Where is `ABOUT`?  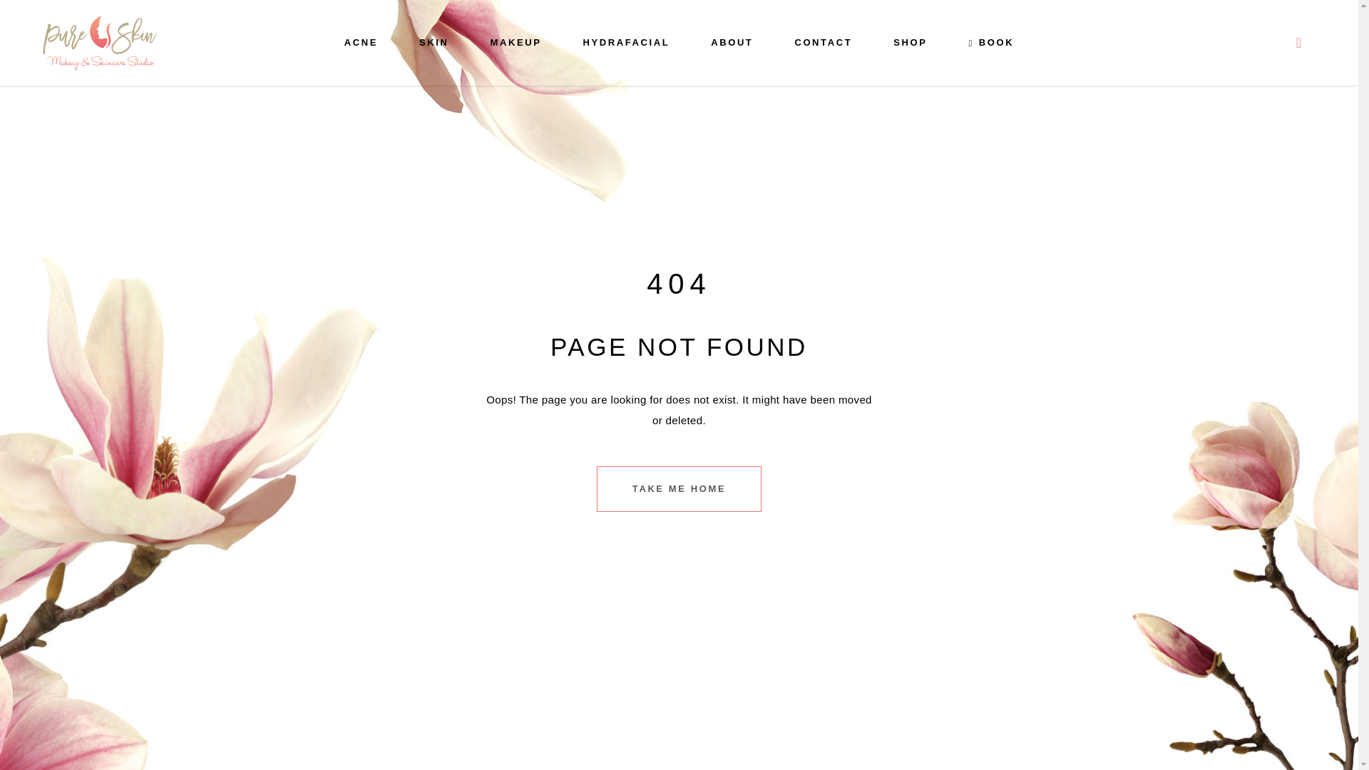 ABOUT is located at coordinates (732, 43).